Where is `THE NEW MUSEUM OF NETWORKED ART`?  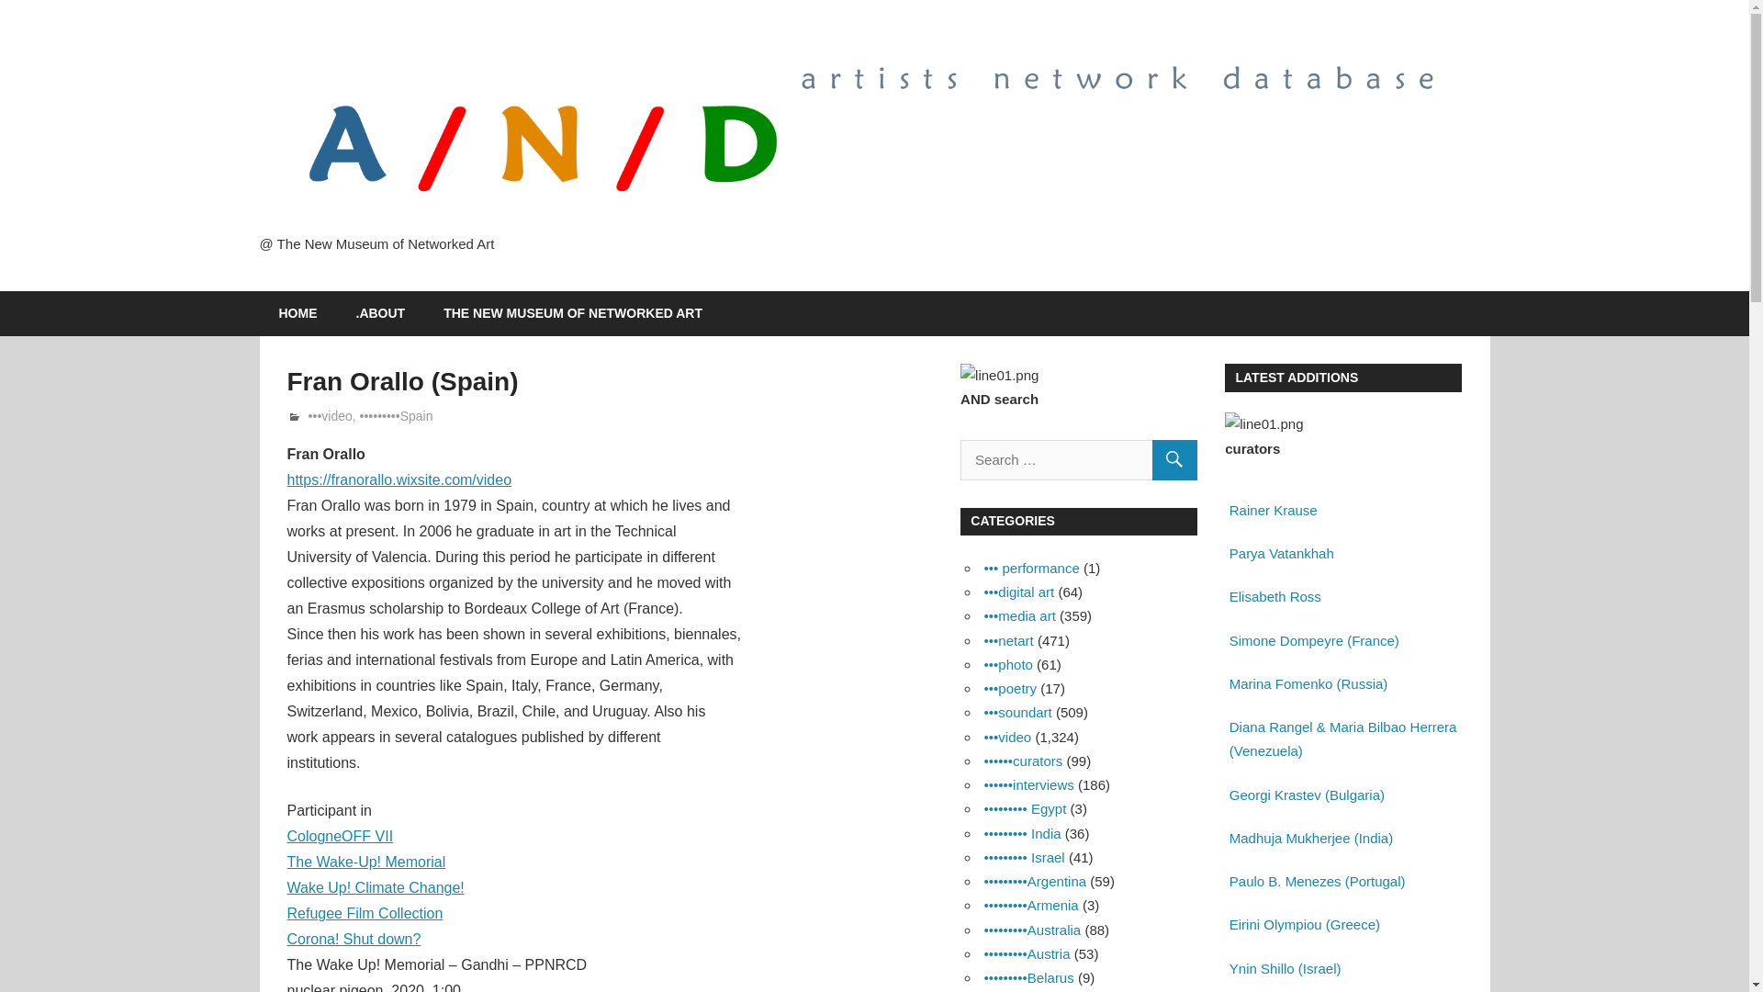 THE NEW MUSEUM OF NETWORKED ART is located at coordinates (573, 314).